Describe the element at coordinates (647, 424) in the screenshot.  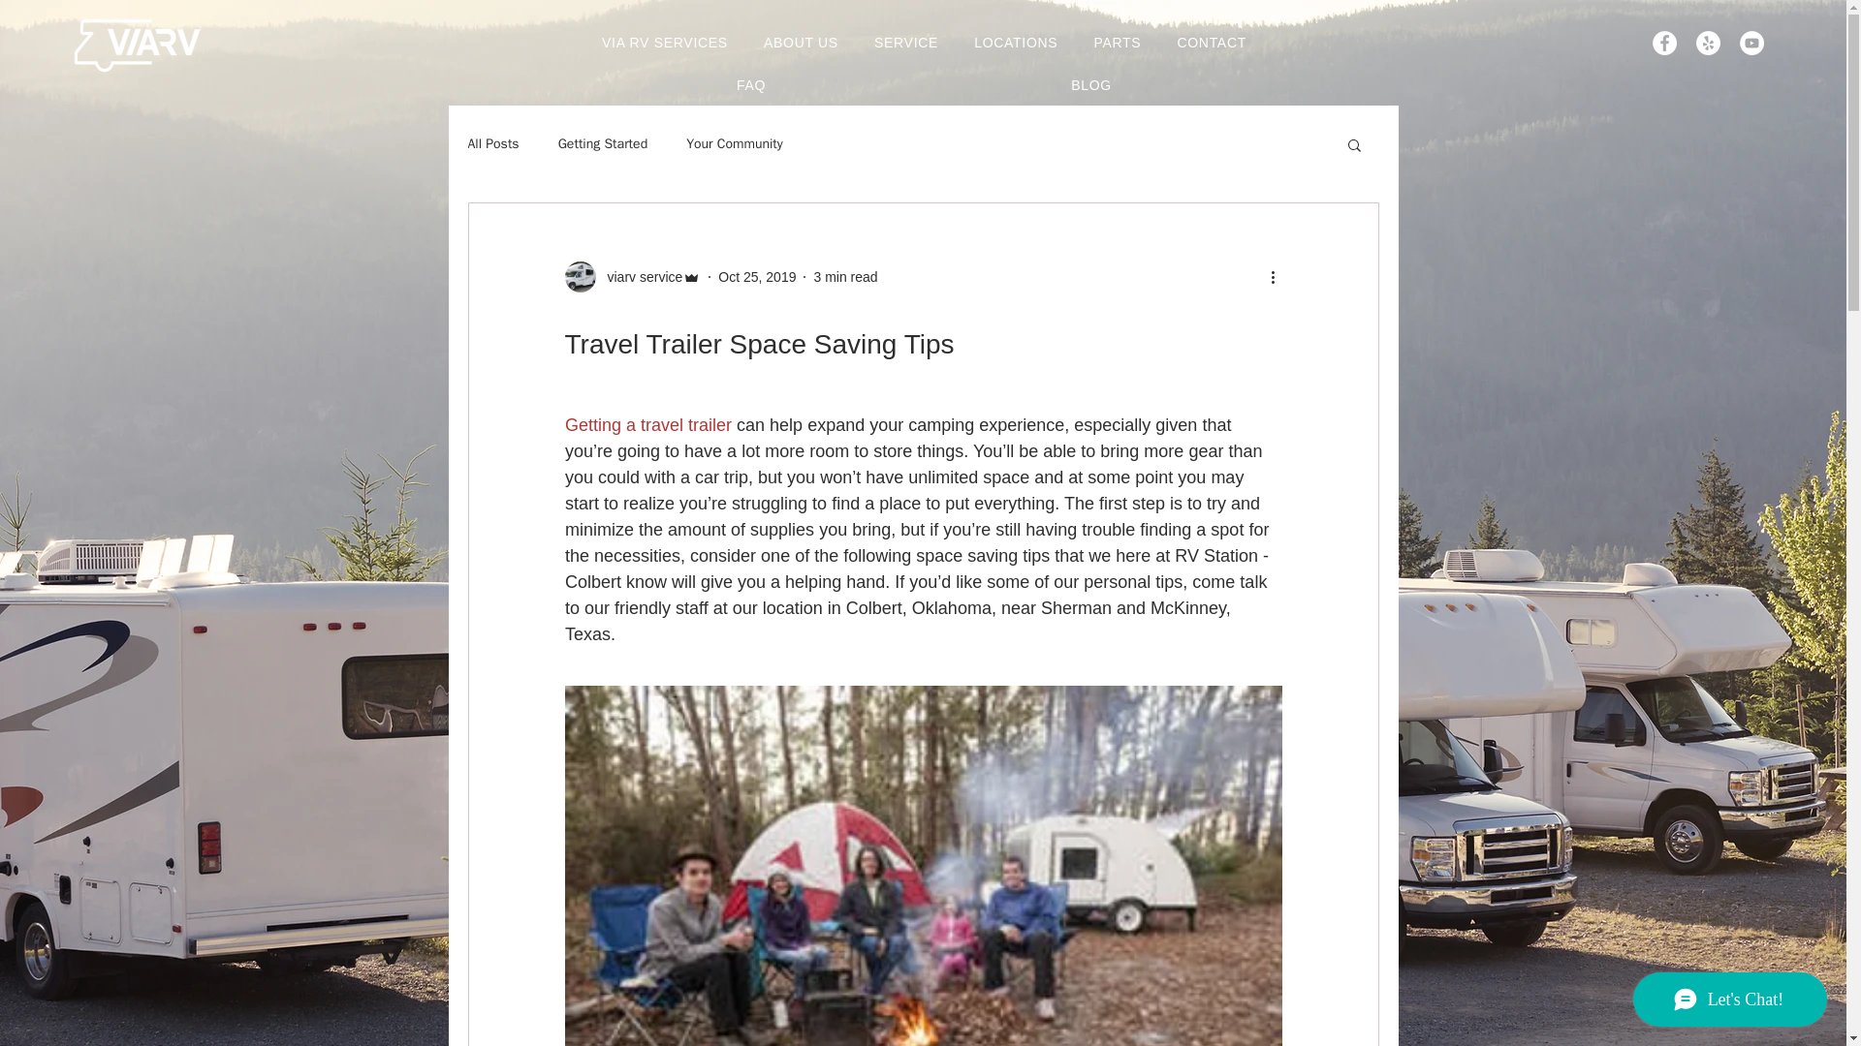
I see `Getting a travel trailer` at that location.